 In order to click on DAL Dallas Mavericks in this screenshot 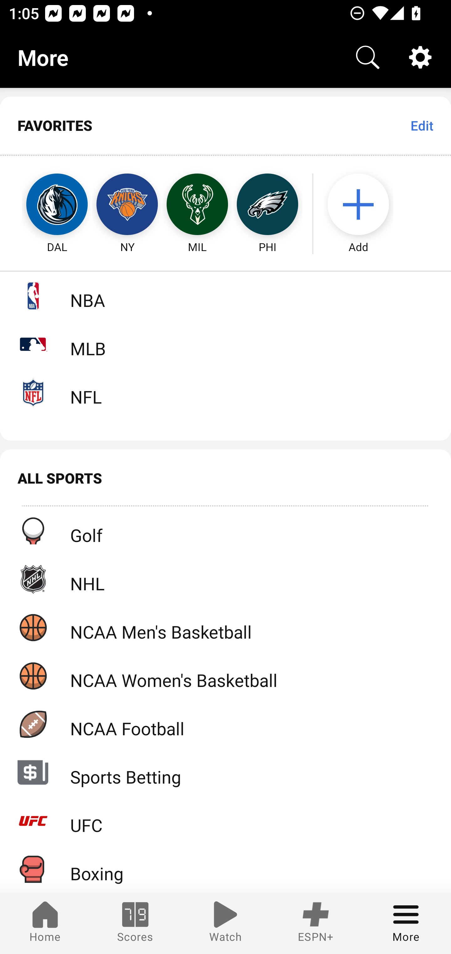, I will do `click(46, 205)`.